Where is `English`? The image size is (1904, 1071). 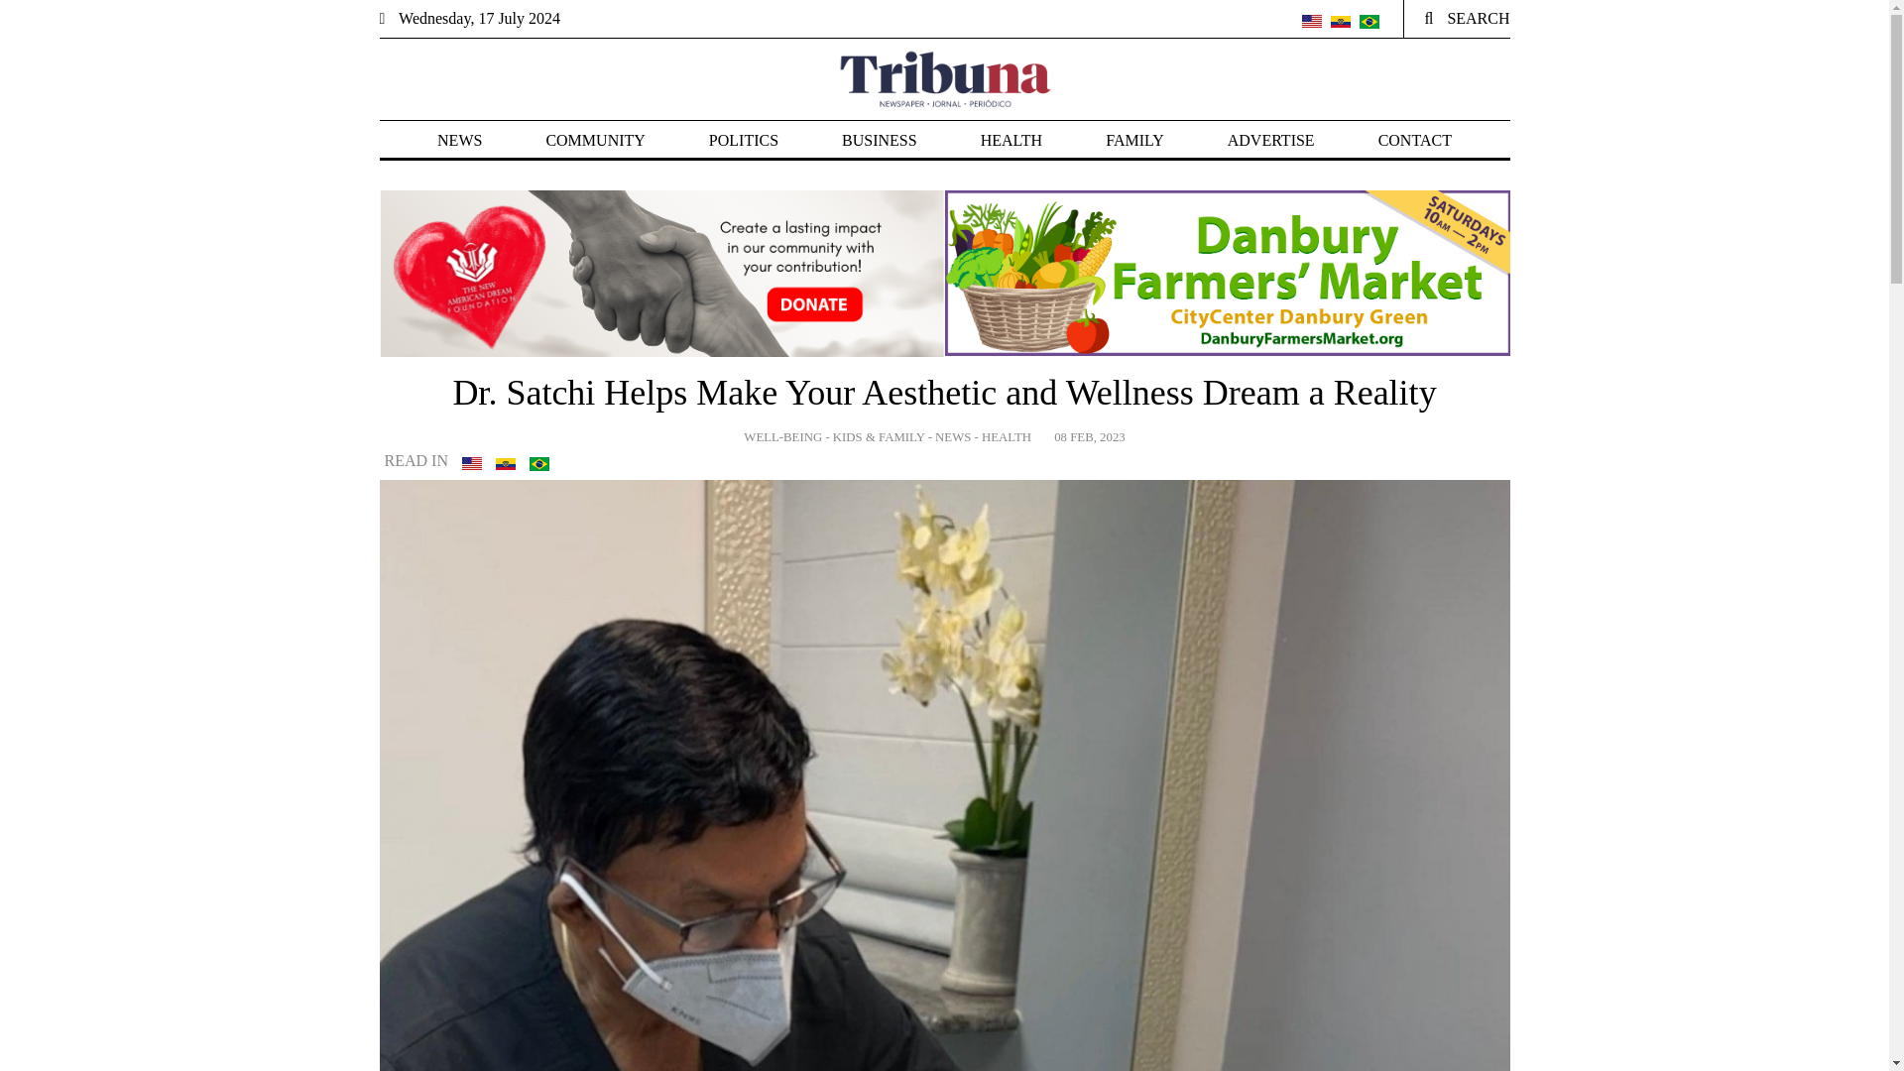
English is located at coordinates (1311, 22).